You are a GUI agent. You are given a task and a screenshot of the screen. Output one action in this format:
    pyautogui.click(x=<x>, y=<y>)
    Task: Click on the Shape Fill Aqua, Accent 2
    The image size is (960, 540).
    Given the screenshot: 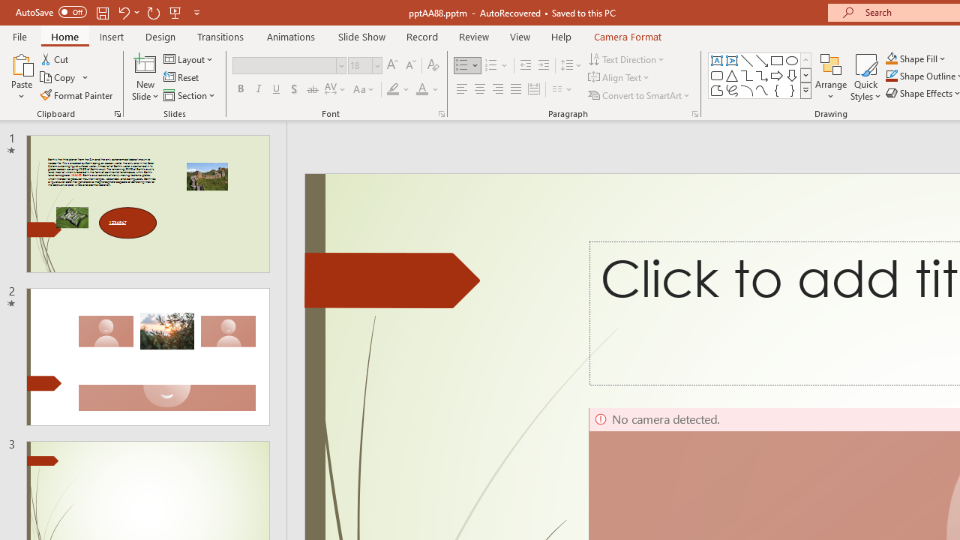 What is the action you would take?
    pyautogui.click(x=891, y=58)
    